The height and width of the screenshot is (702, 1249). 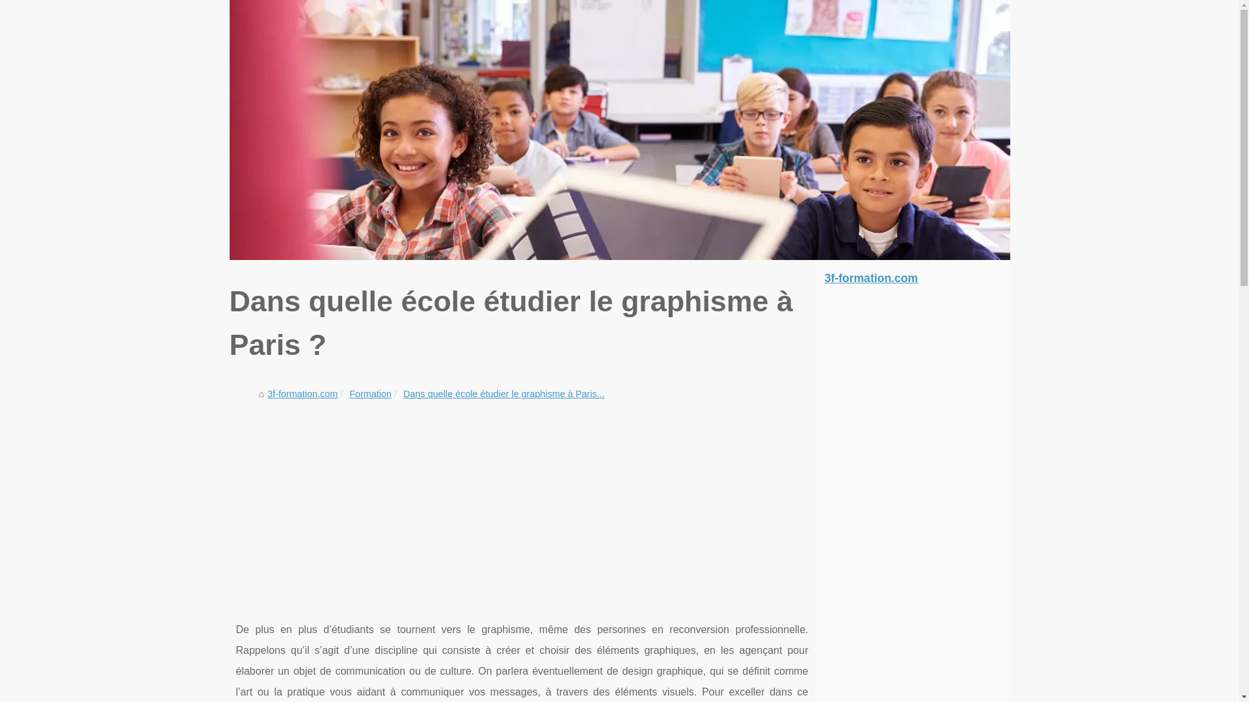 What do you see at coordinates (302, 394) in the screenshot?
I see `3f-formation.com` at bounding box center [302, 394].